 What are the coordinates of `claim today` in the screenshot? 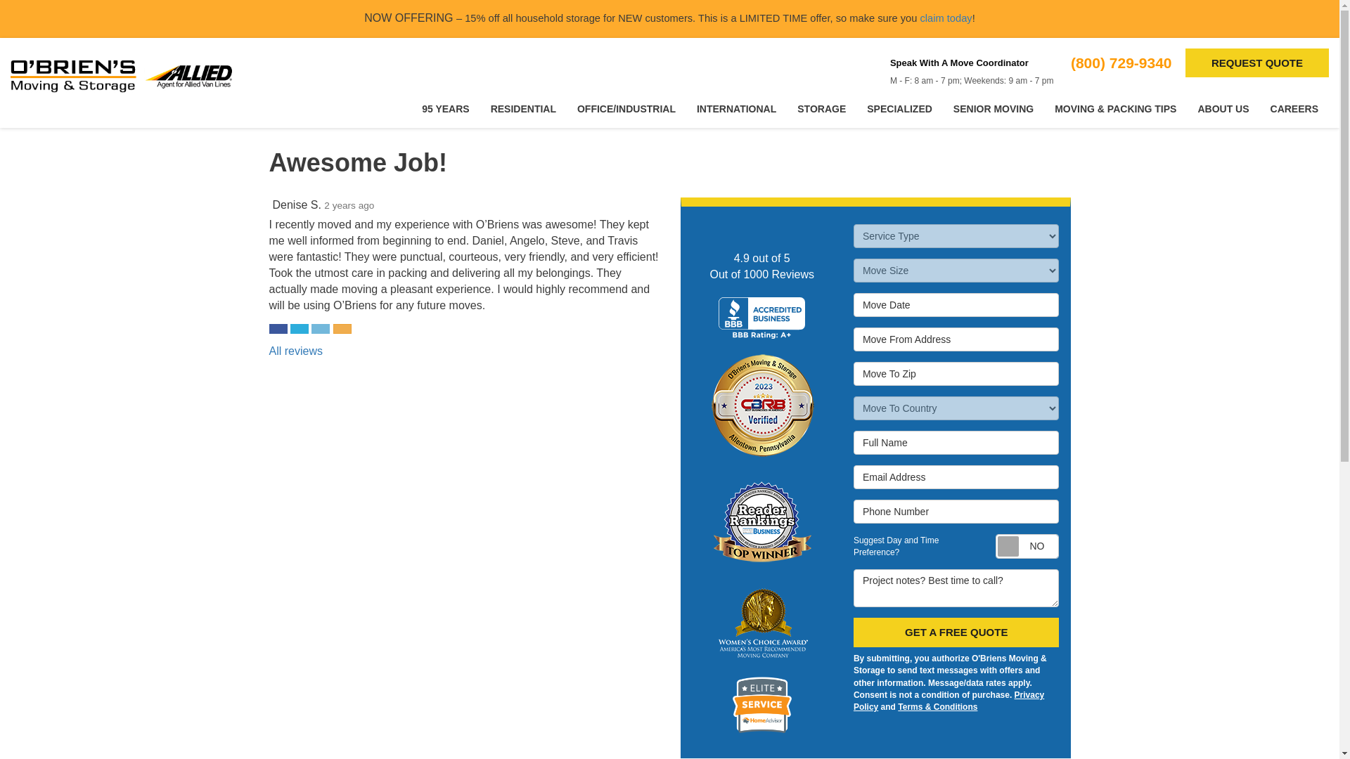 It's located at (945, 18).